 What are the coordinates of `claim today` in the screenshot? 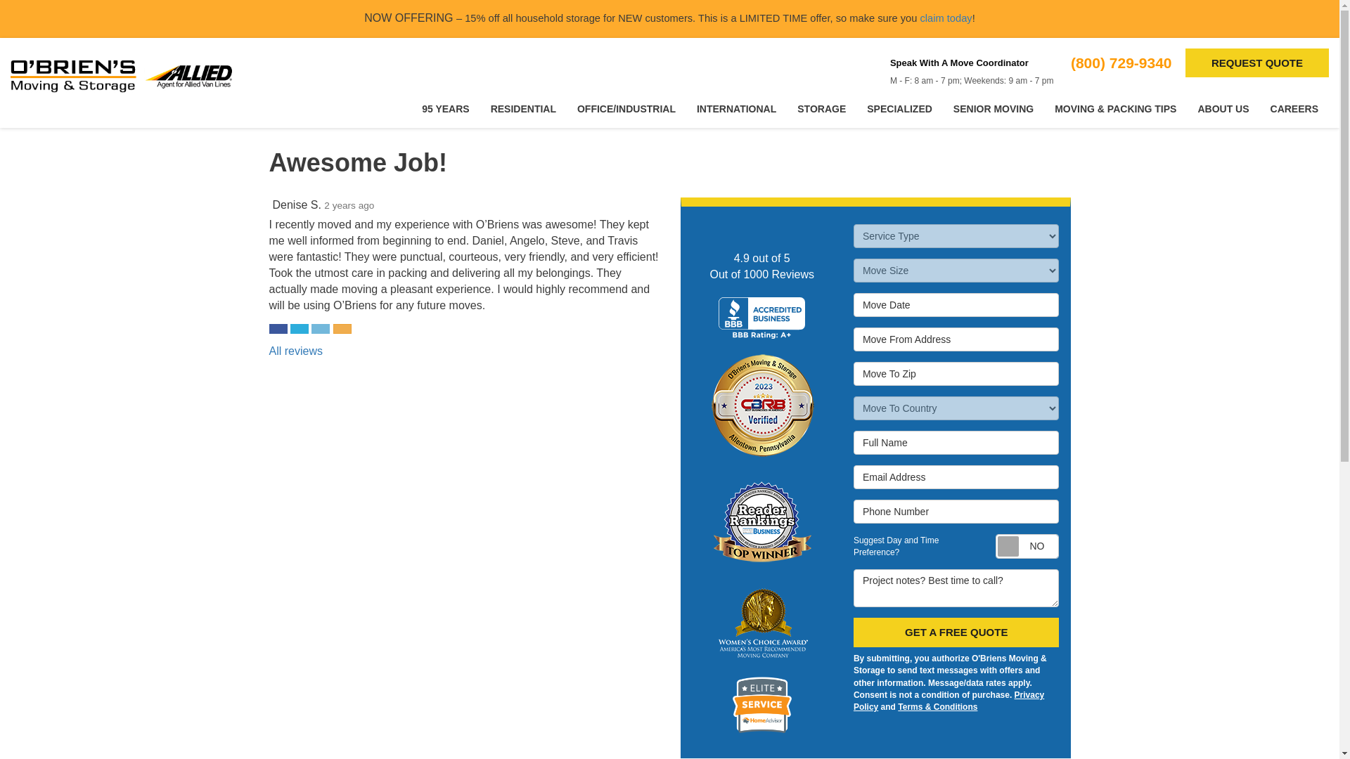 It's located at (945, 18).